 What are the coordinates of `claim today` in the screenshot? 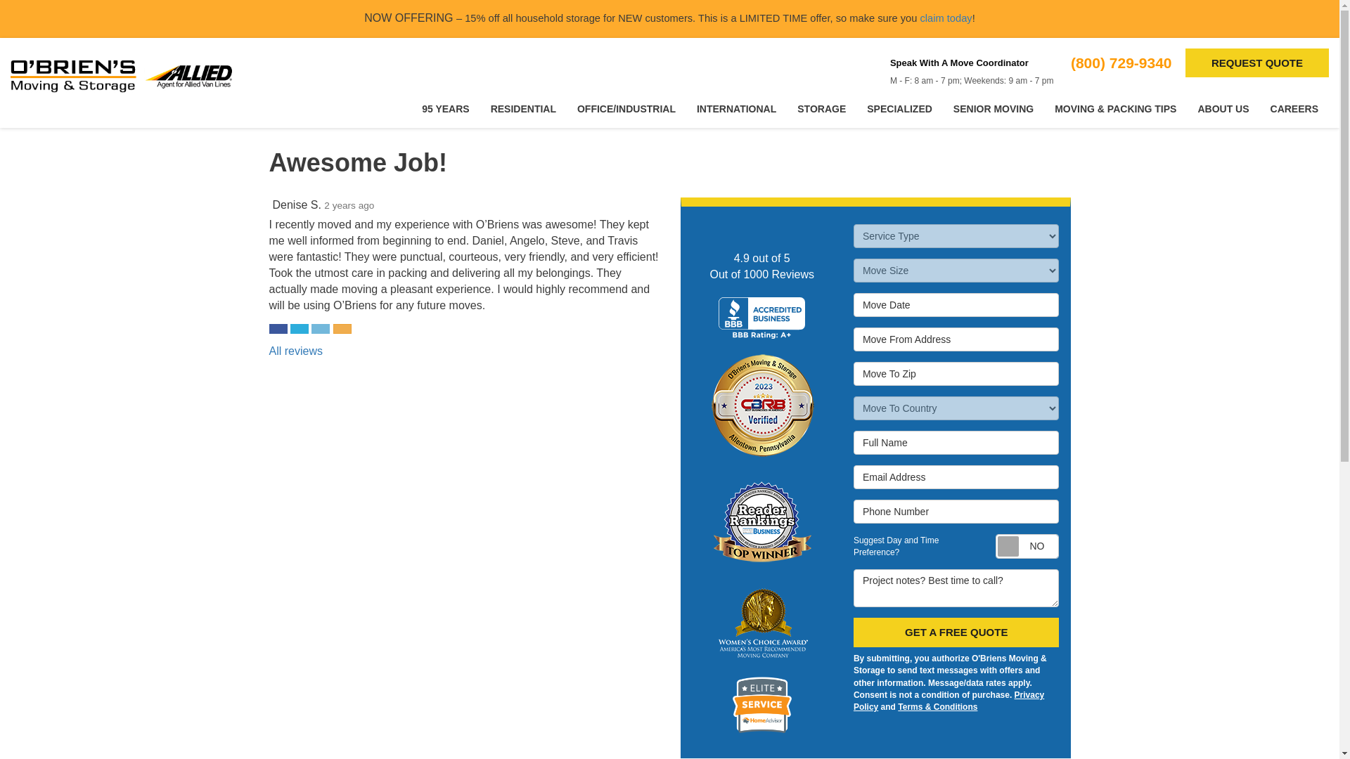 It's located at (945, 18).